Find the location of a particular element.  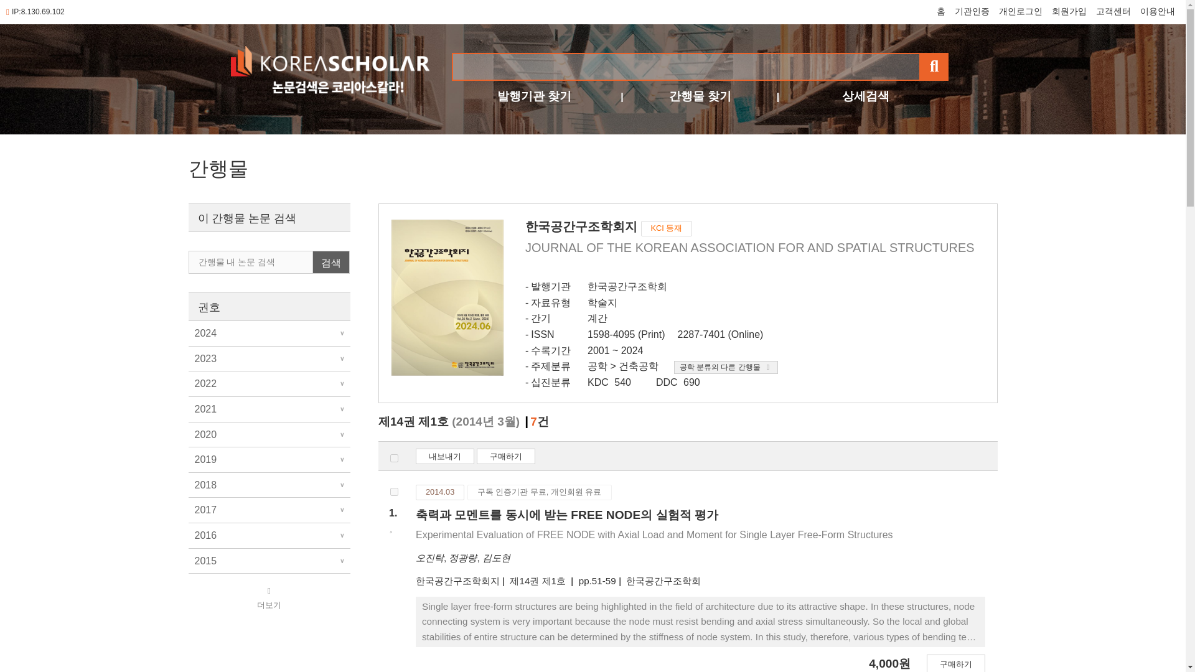

2024 is located at coordinates (269, 334).